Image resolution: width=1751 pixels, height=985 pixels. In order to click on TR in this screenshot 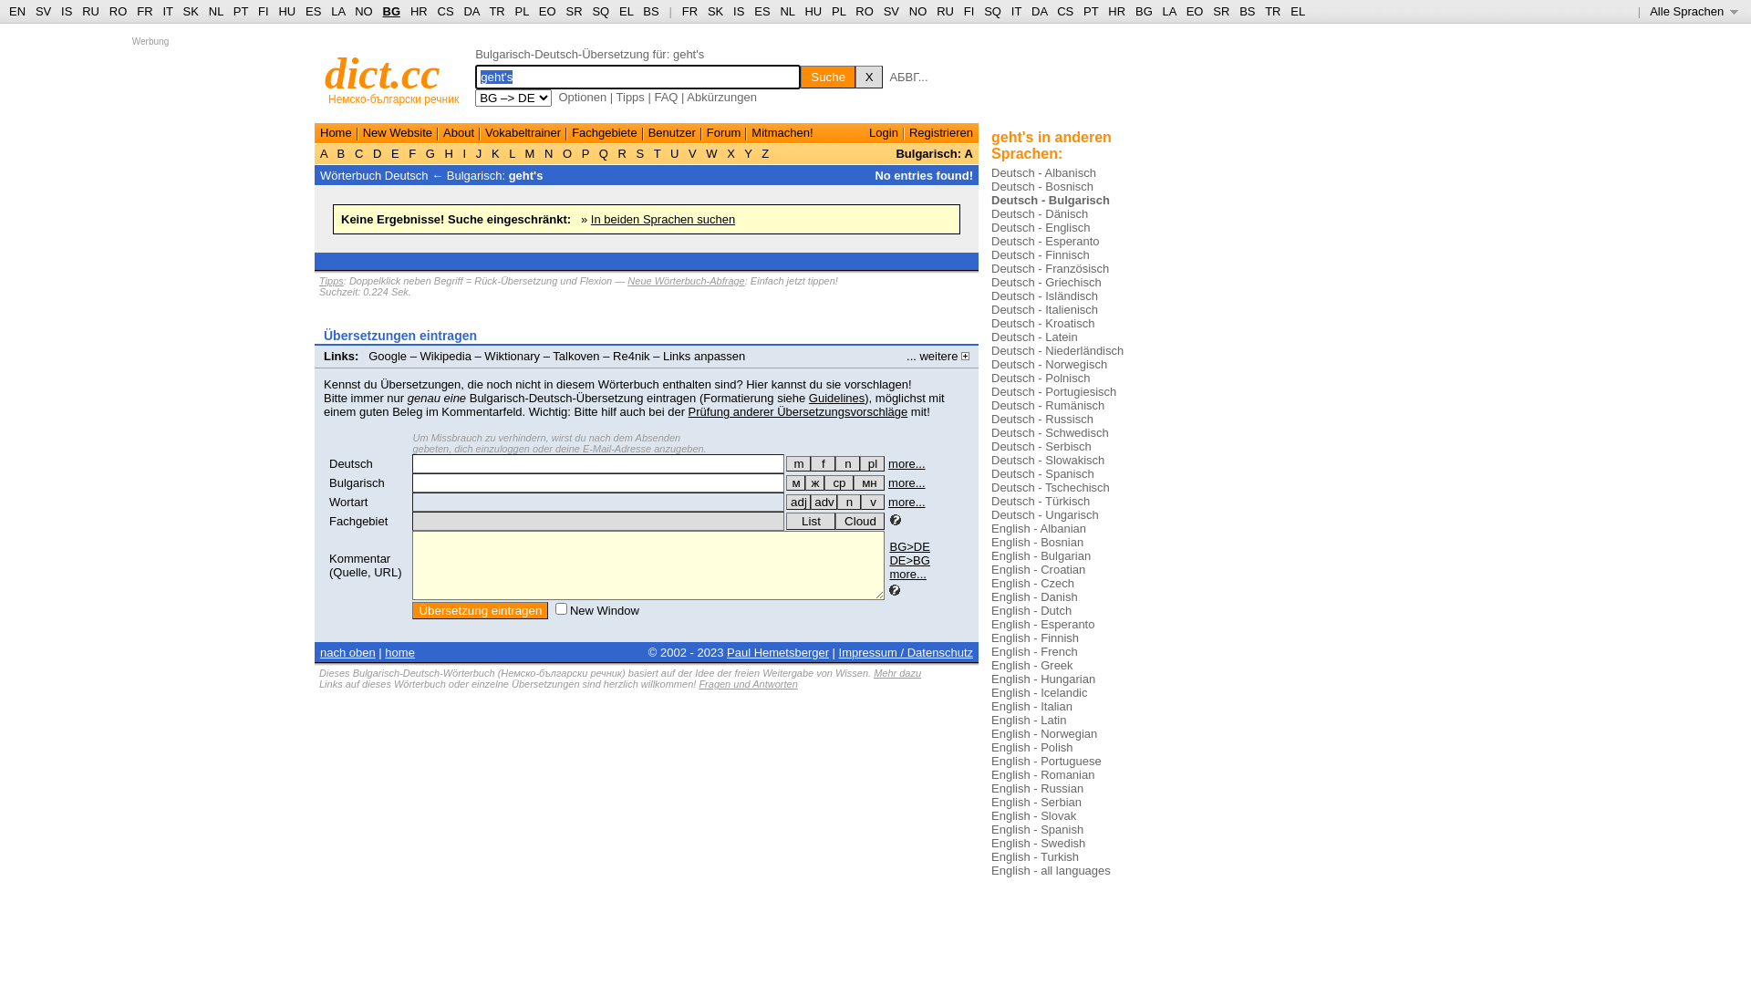, I will do `click(1273, 11)`.